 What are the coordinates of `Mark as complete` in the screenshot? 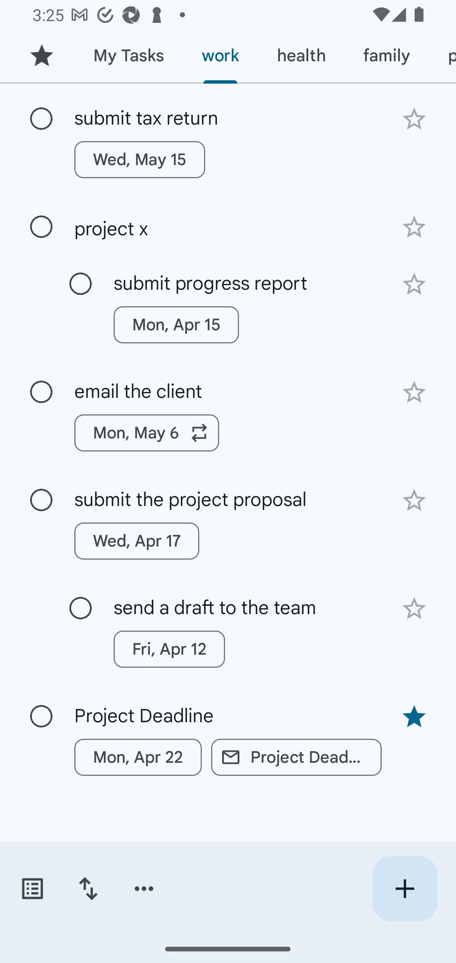 It's located at (41, 500).